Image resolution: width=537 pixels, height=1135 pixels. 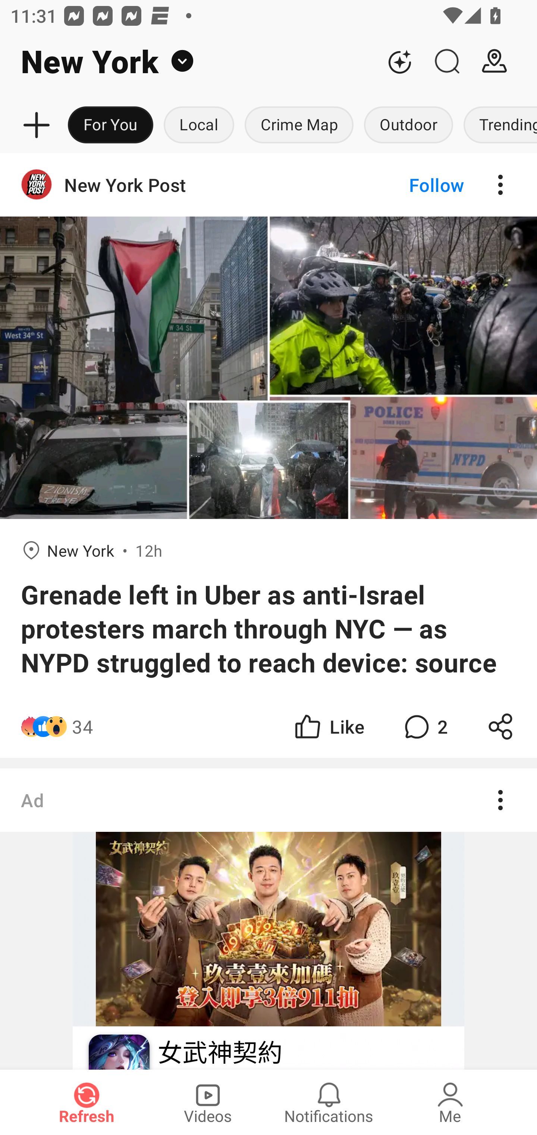 I want to click on Videos, so click(x=208, y=1102).